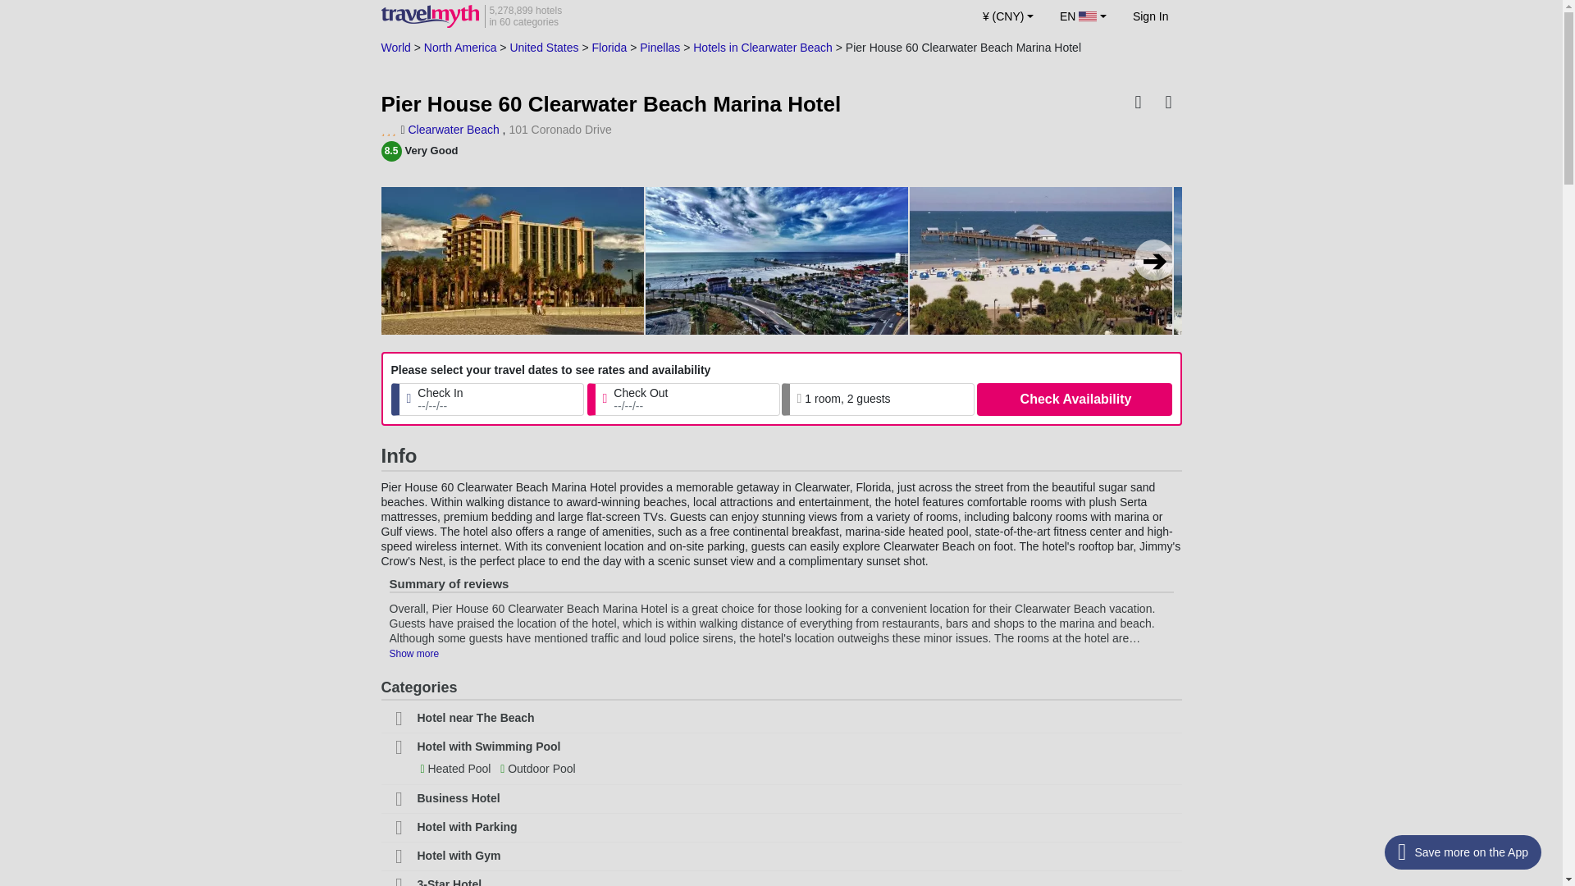 The width and height of the screenshot is (1575, 886). I want to click on Florida, so click(460, 47).